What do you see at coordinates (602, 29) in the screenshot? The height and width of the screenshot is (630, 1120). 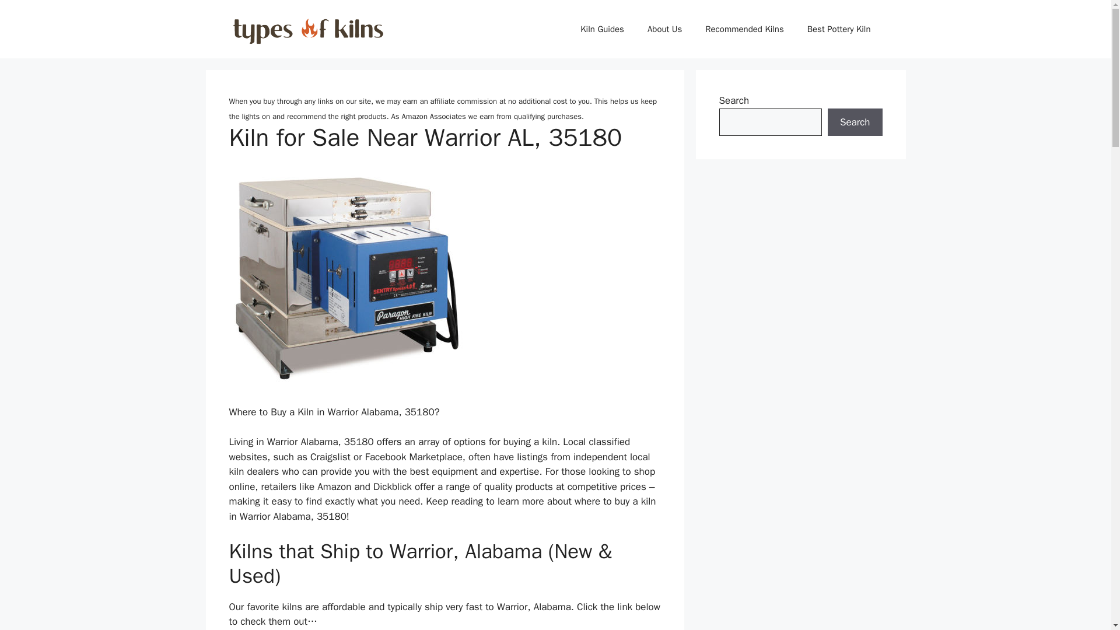 I see `Kiln Guides` at bounding box center [602, 29].